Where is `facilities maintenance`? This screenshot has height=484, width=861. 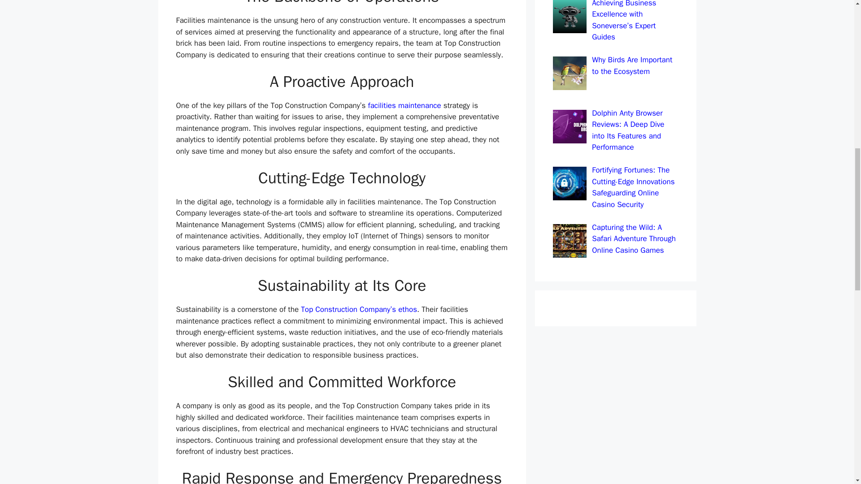 facilities maintenance is located at coordinates (404, 105).